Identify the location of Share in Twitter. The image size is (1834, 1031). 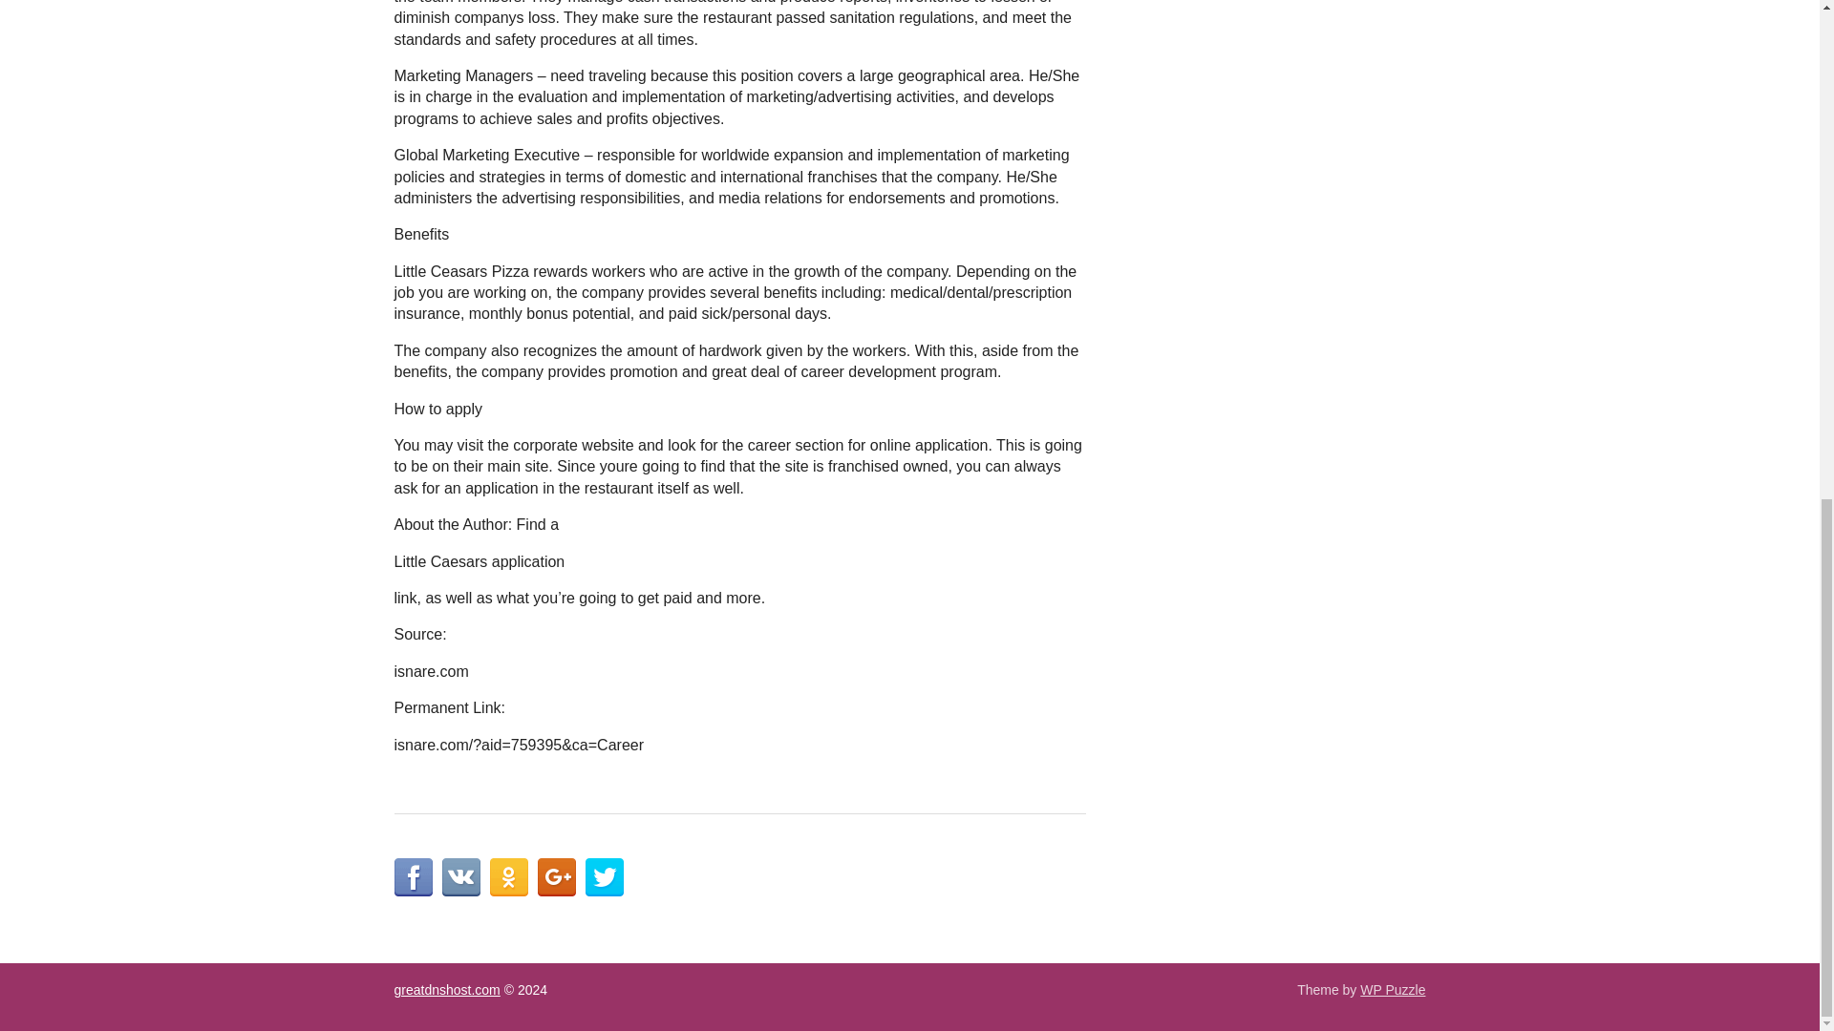
(604, 876).